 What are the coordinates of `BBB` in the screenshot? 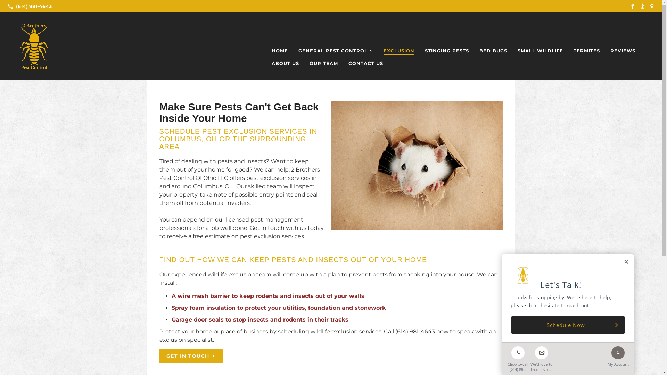 It's located at (642, 6).